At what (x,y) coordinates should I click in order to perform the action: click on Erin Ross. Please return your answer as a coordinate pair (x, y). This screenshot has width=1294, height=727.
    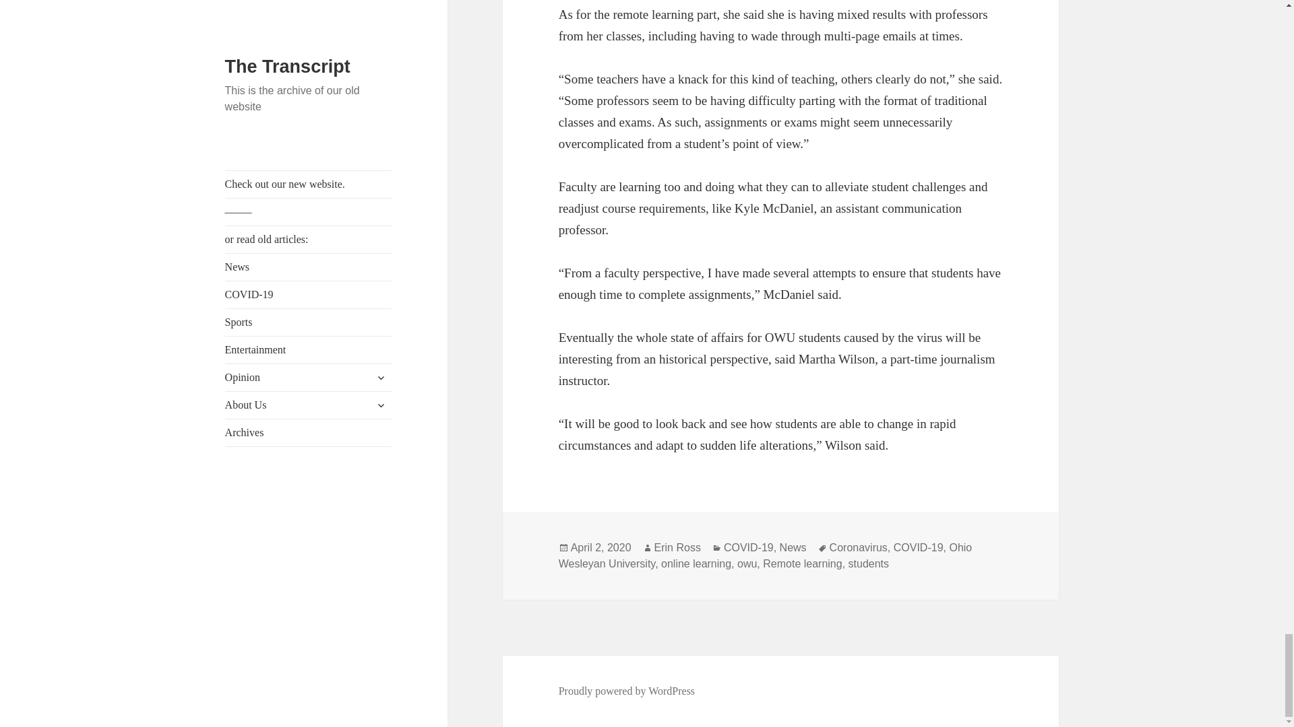
    Looking at the image, I should click on (678, 547).